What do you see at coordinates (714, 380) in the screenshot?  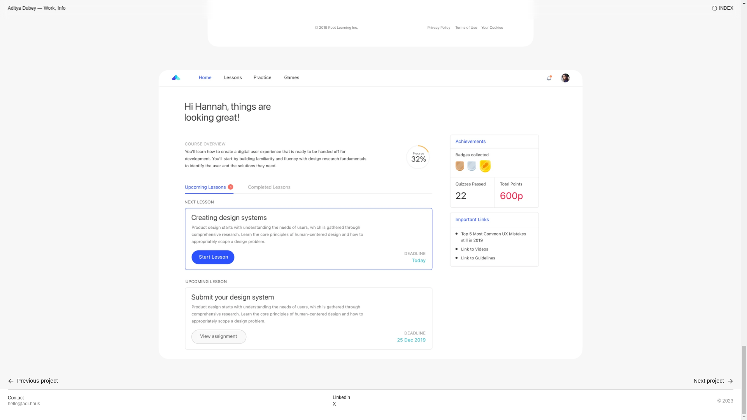 I see `Next project` at bounding box center [714, 380].